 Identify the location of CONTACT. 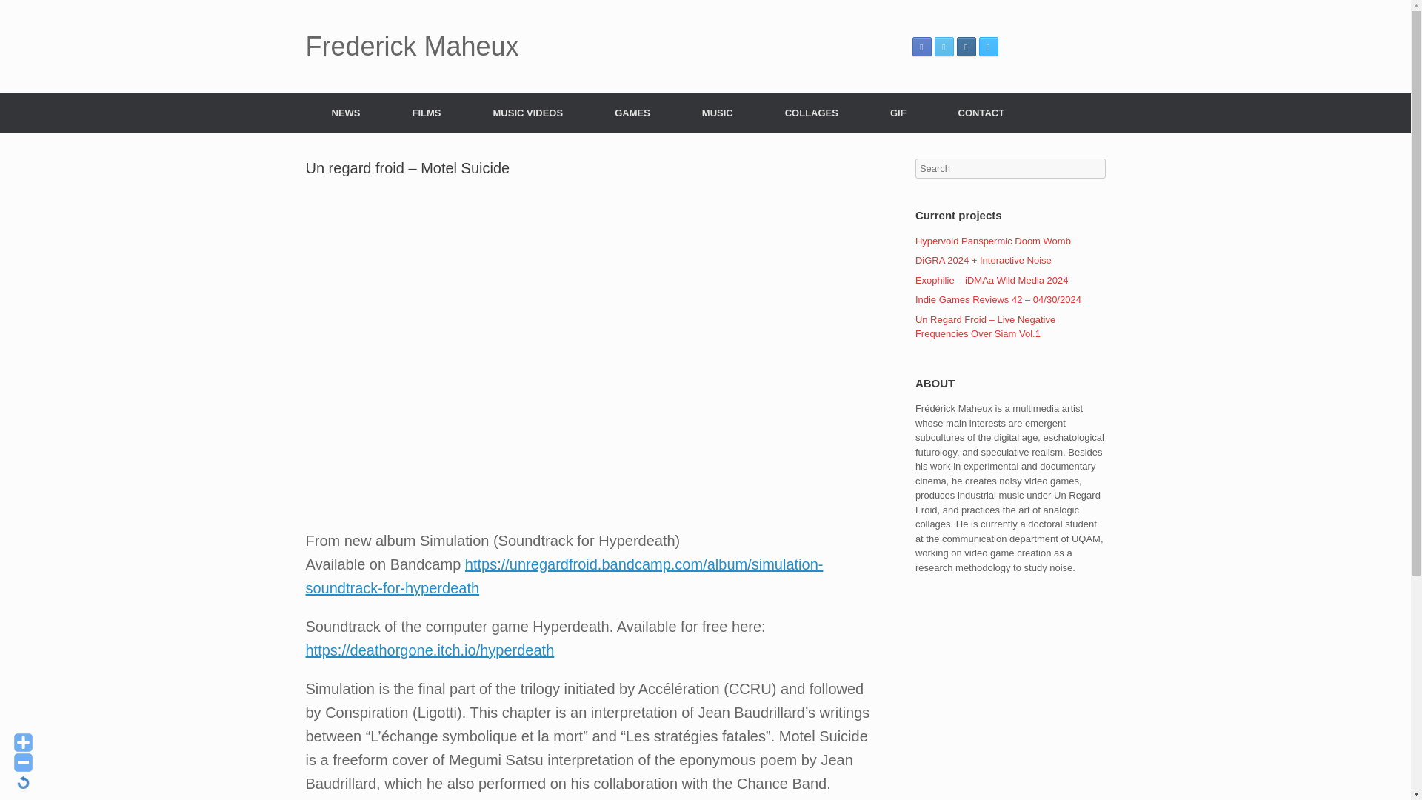
(982, 113).